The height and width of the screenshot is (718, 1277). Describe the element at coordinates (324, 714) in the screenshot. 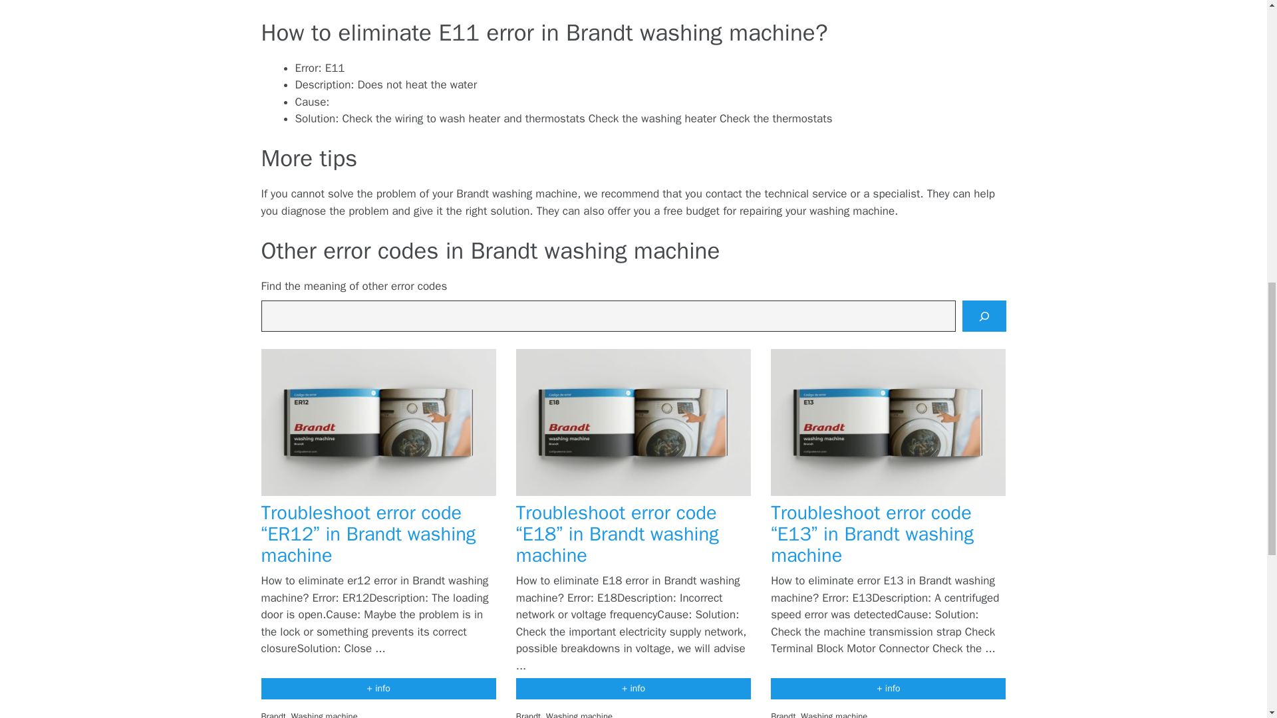

I see `Washing machine` at that location.